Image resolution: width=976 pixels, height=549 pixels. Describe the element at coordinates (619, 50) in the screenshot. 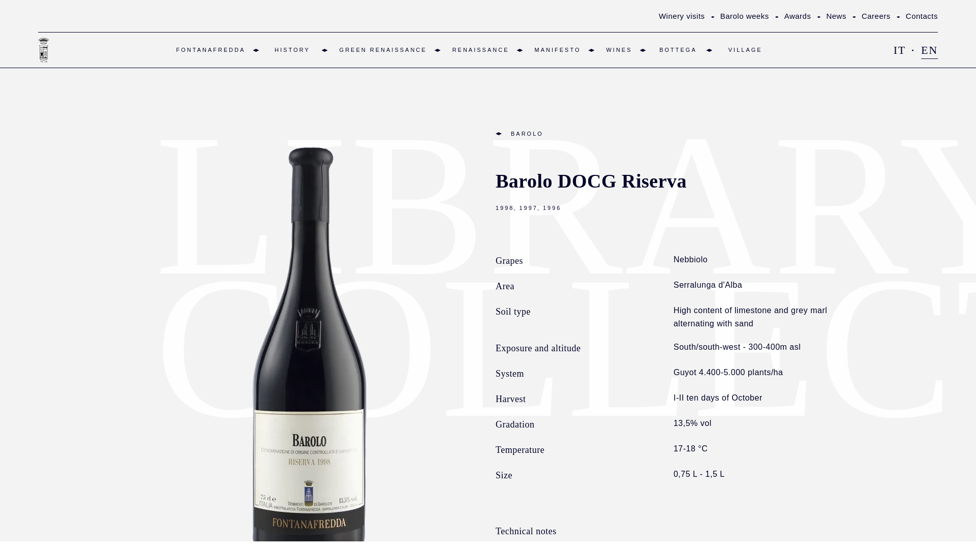

I see `WINES` at that location.